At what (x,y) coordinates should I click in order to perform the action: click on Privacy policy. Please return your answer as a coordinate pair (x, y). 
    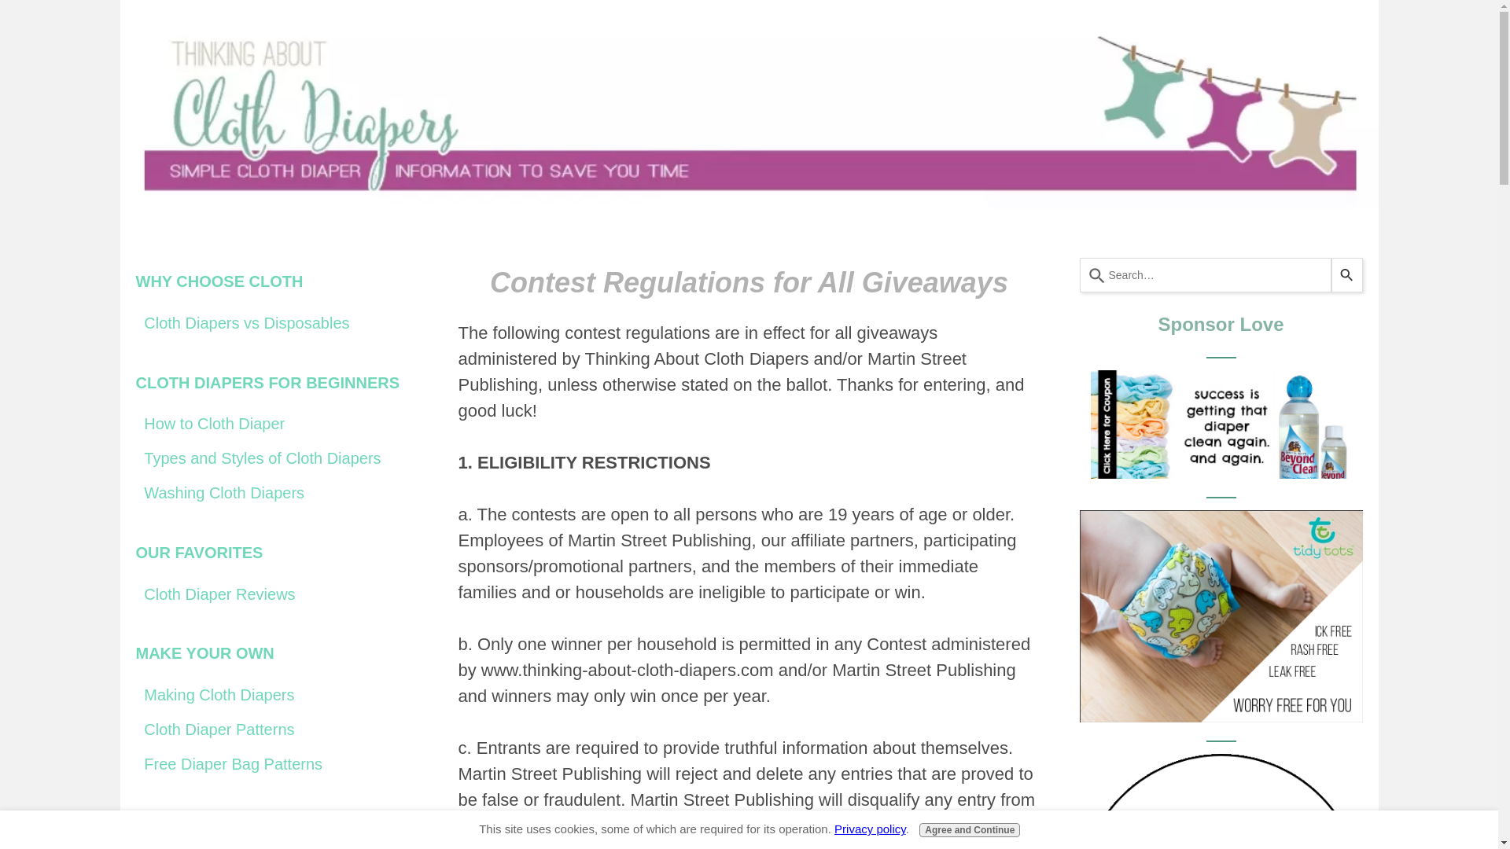
    Looking at the image, I should click on (870, 829).